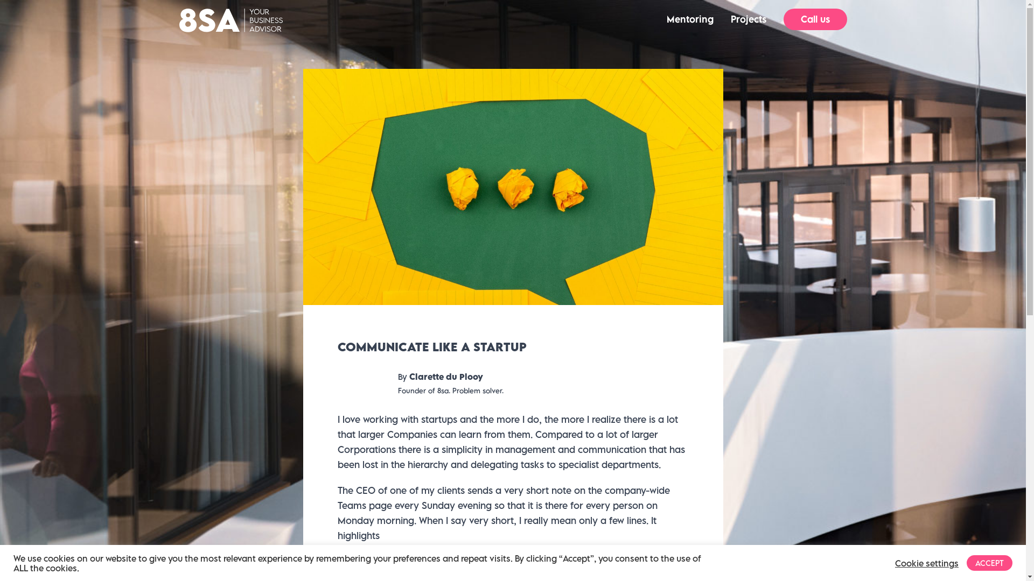 The width and height of the screenshot is (1034, 581). What do you see at coordinates (690, 19) in the screenshot?
I see `Mentoring` at bounding box center [690, 19].